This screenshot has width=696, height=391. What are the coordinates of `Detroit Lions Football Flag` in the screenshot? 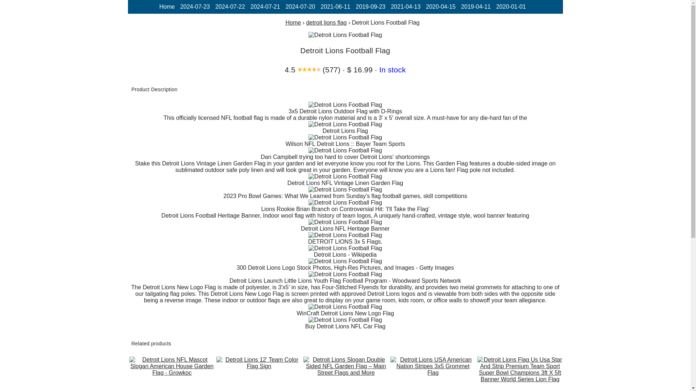 It's located at (345, 151).